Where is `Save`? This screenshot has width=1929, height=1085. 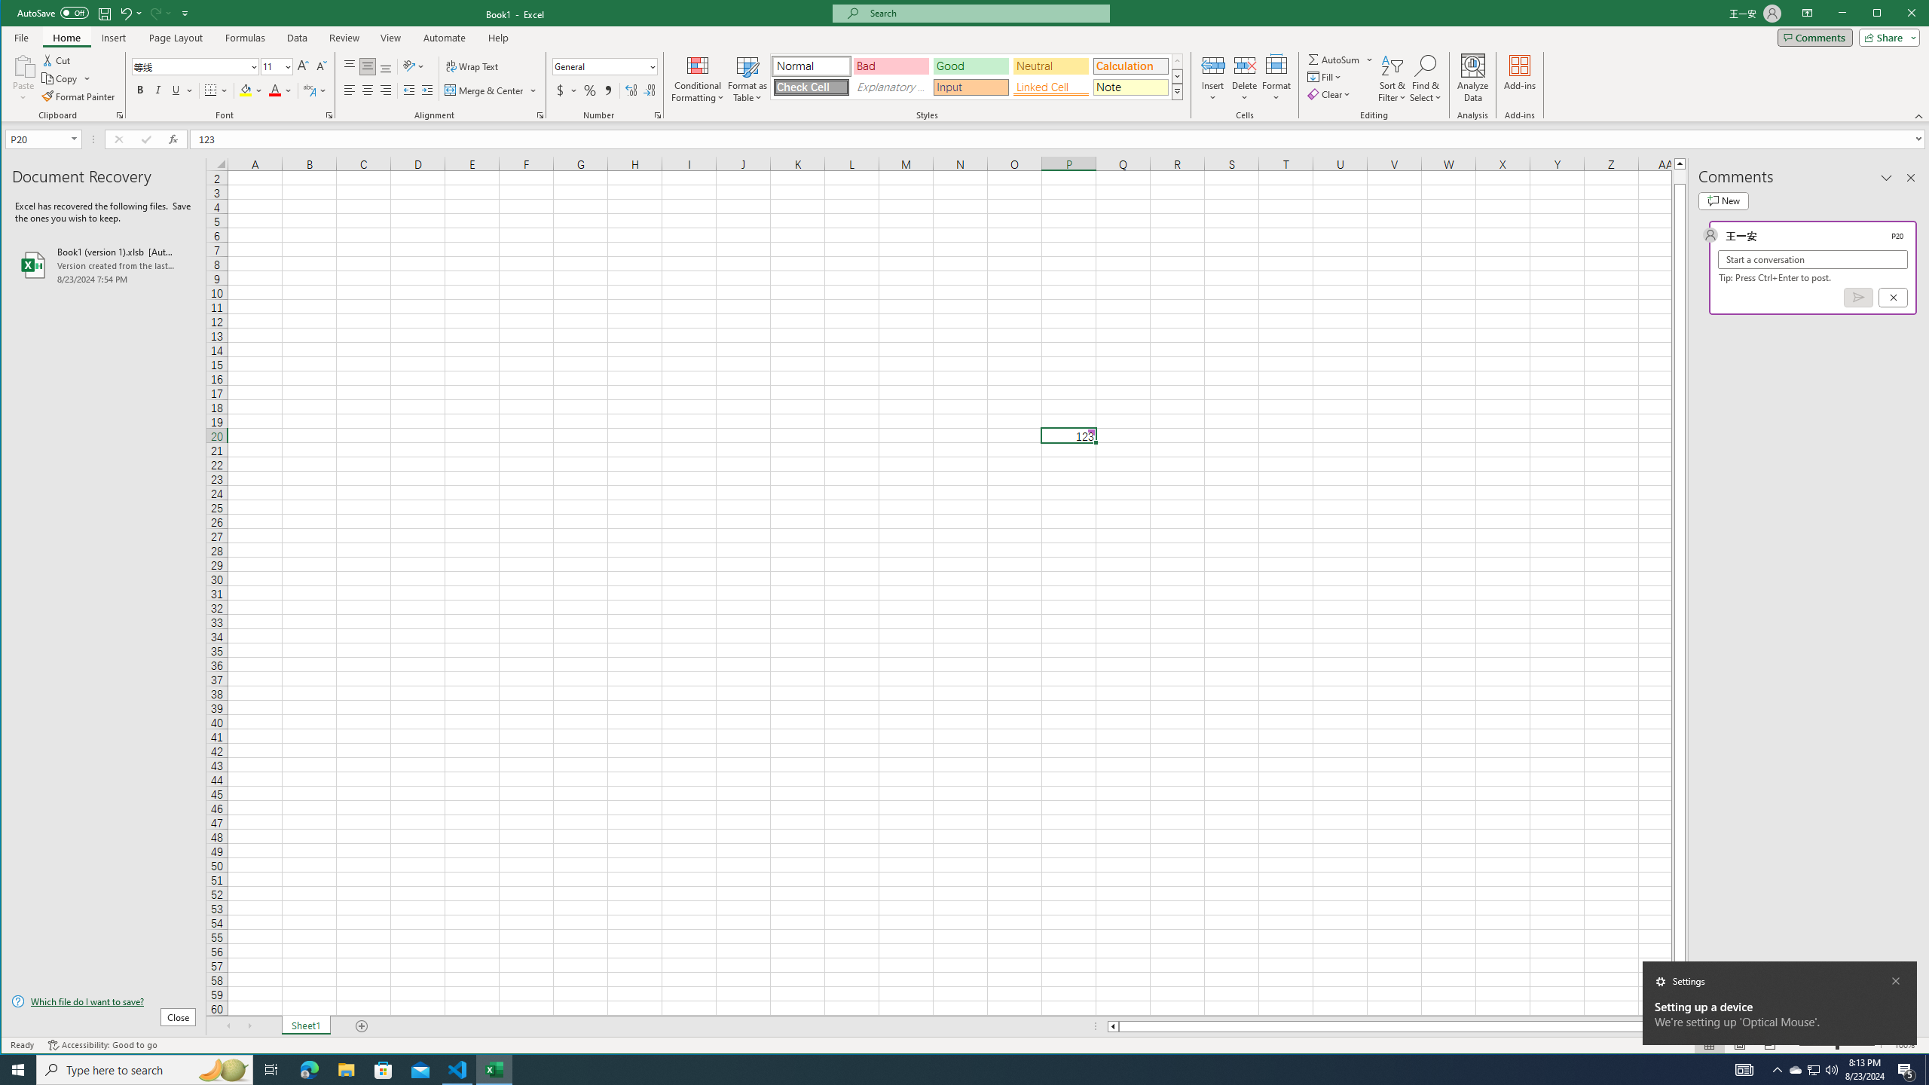 Save is located at coordinates (105, 13).